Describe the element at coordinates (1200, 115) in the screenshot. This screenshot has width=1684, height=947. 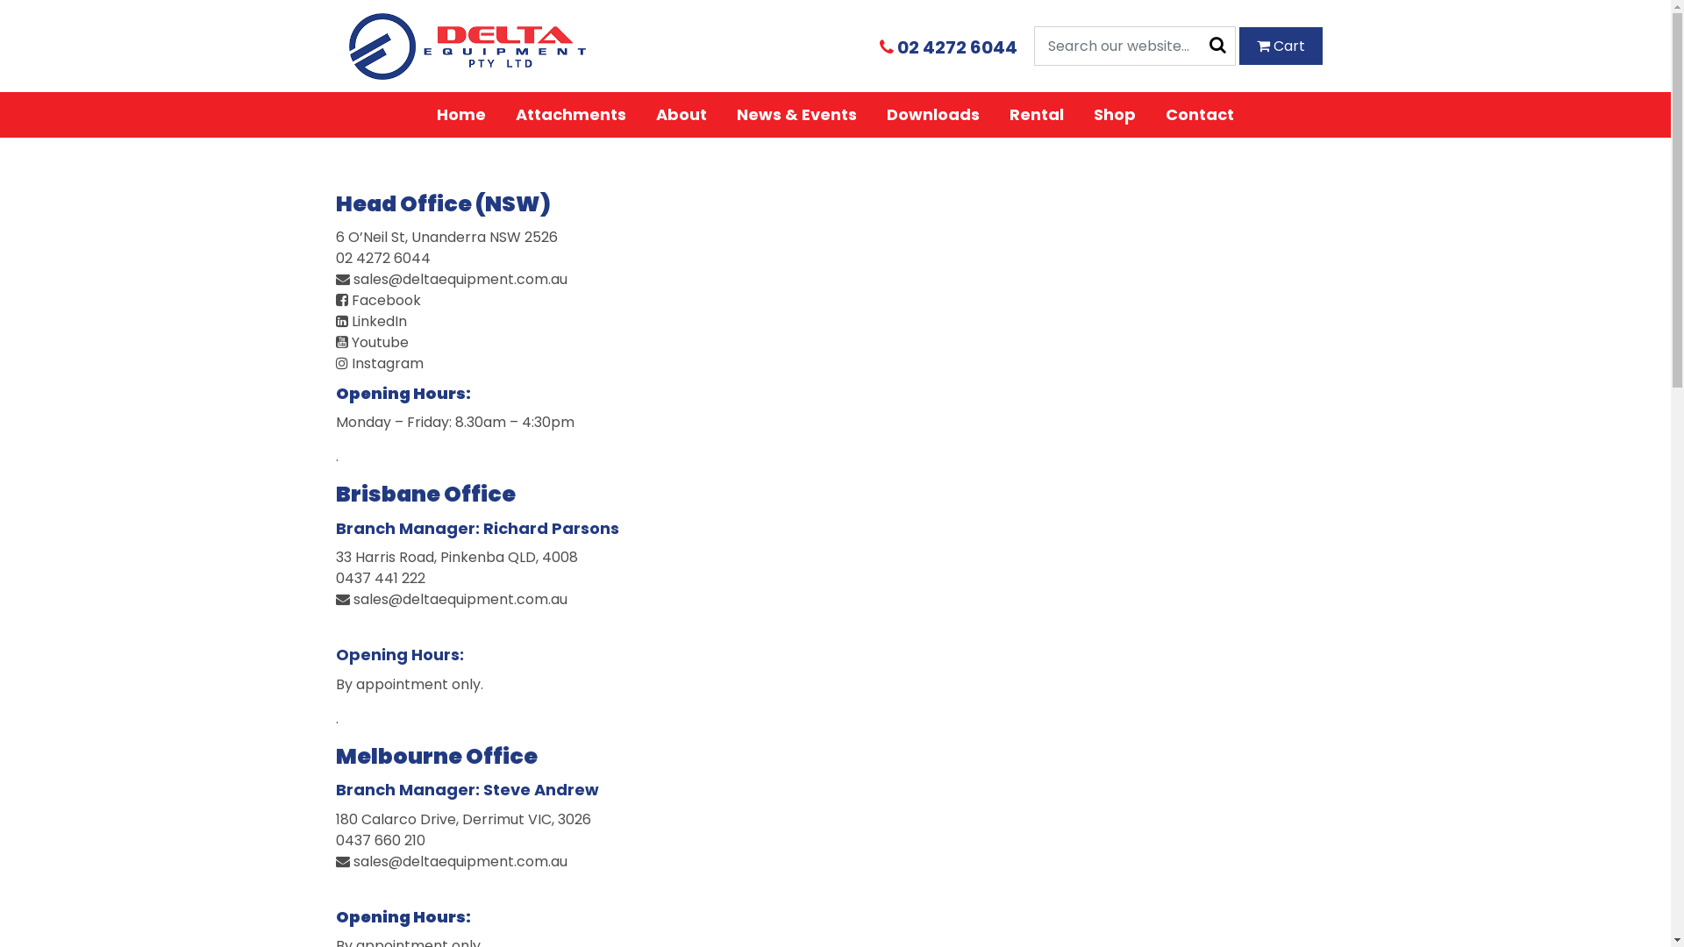
I see `Contact` at that location.